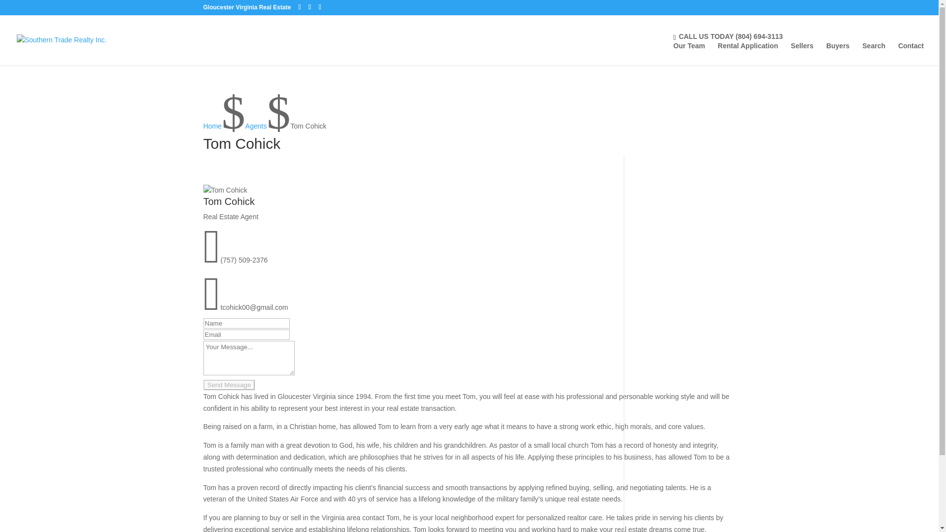  I want to click on Home, so click(212, 126).